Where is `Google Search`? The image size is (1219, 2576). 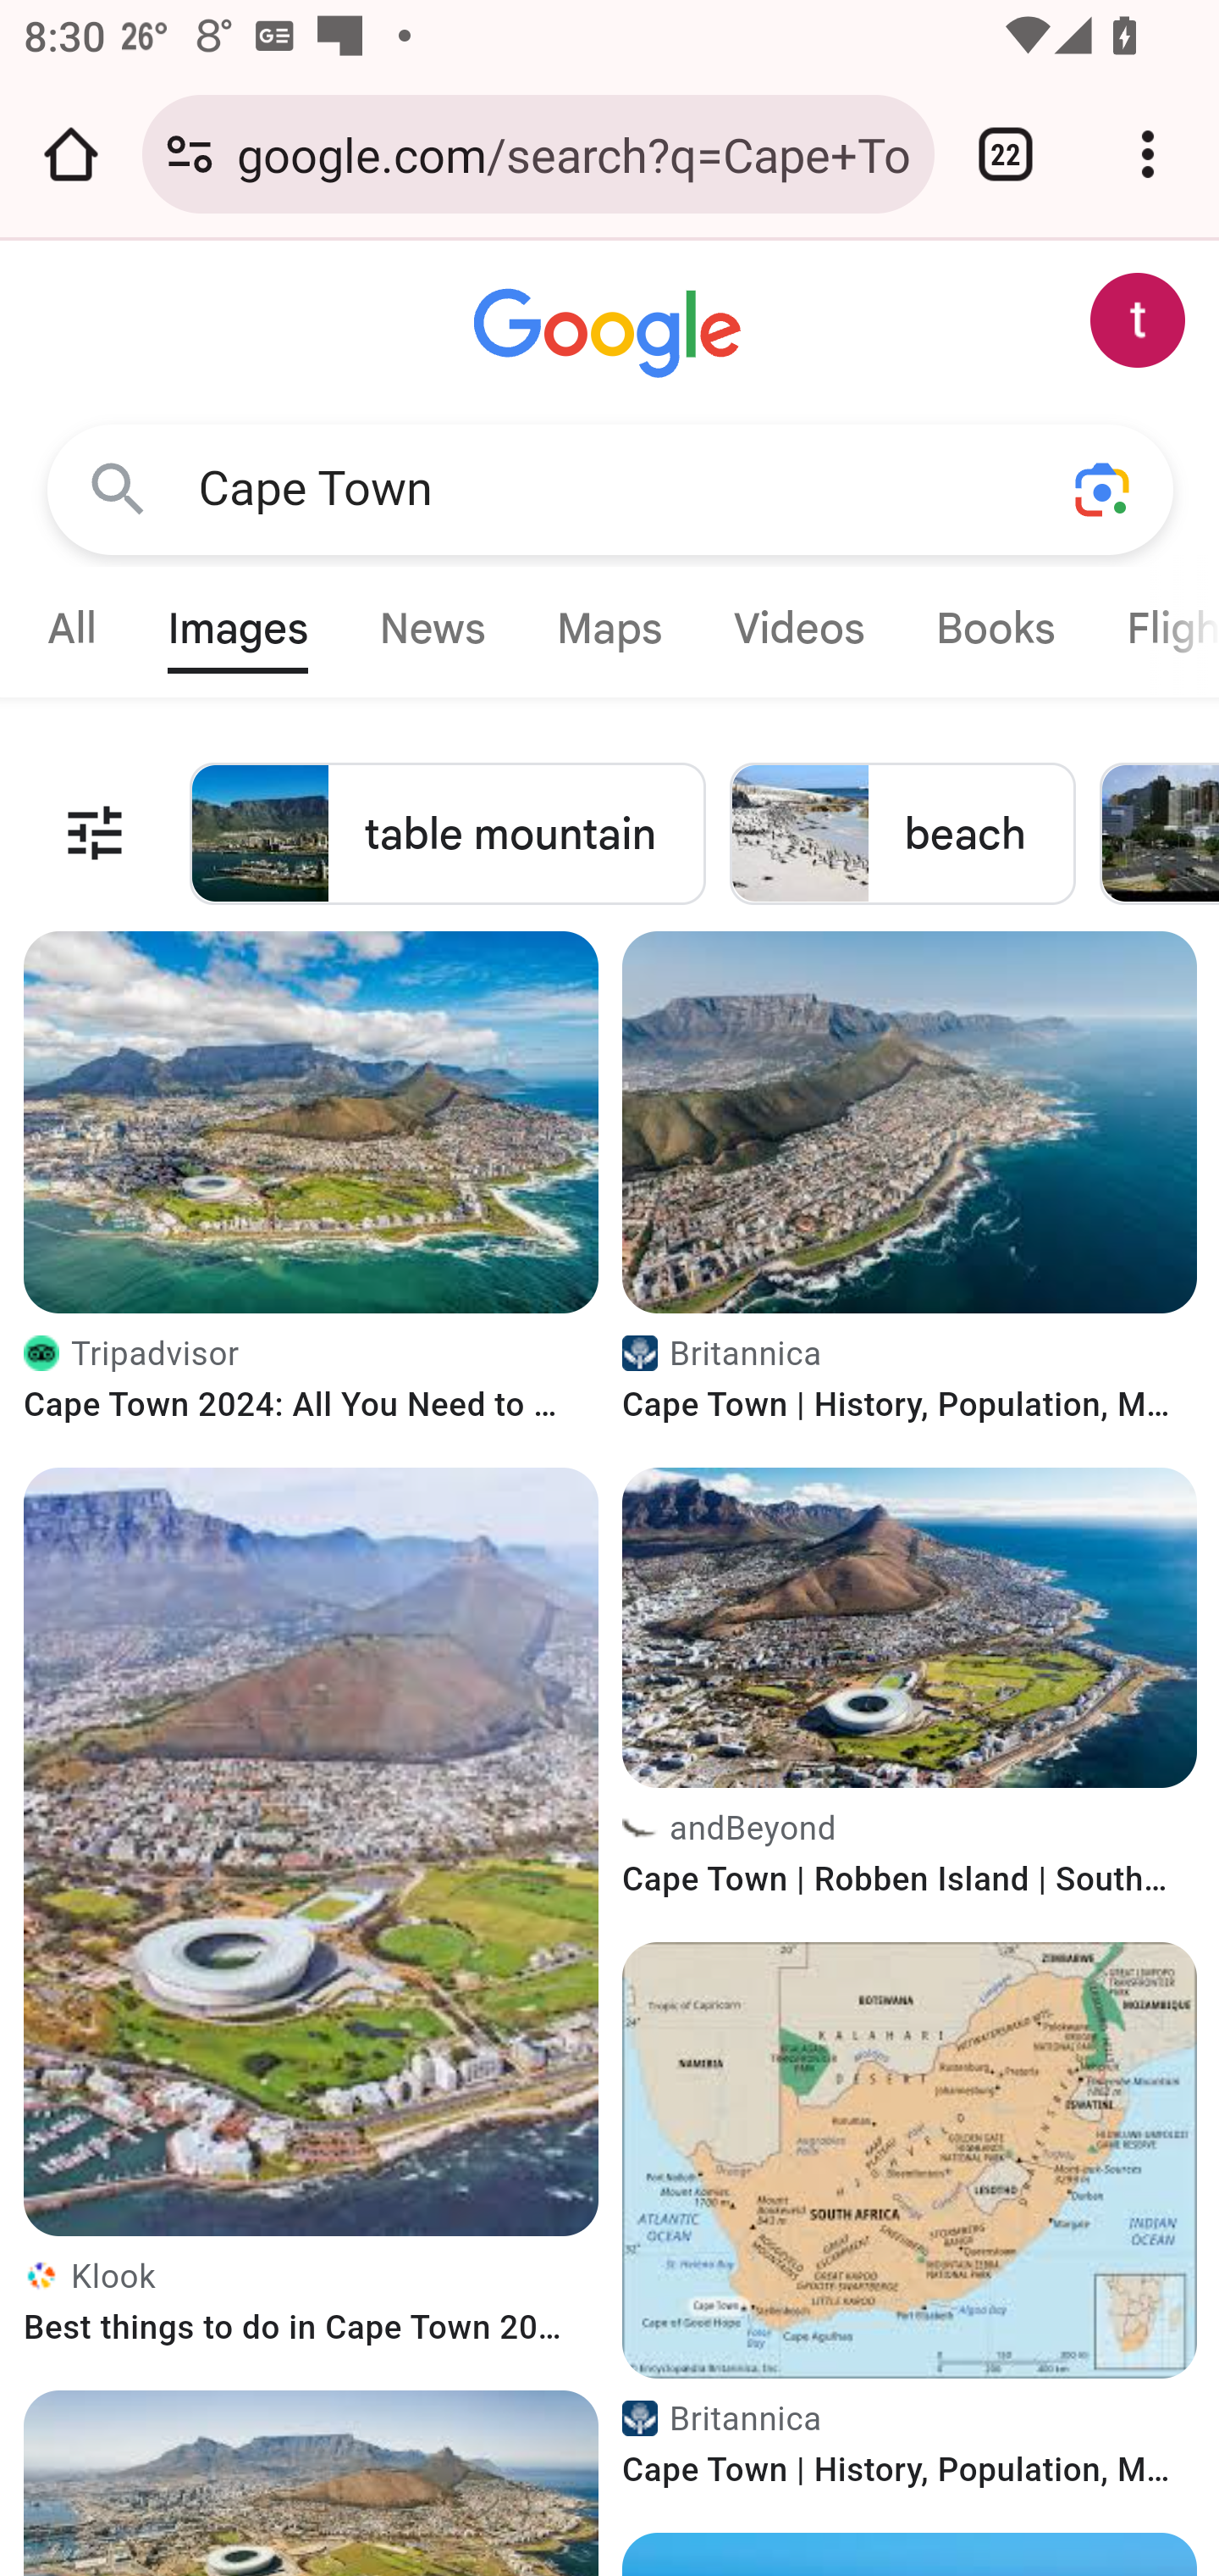
Google Search is located at coordinates (102, 488).